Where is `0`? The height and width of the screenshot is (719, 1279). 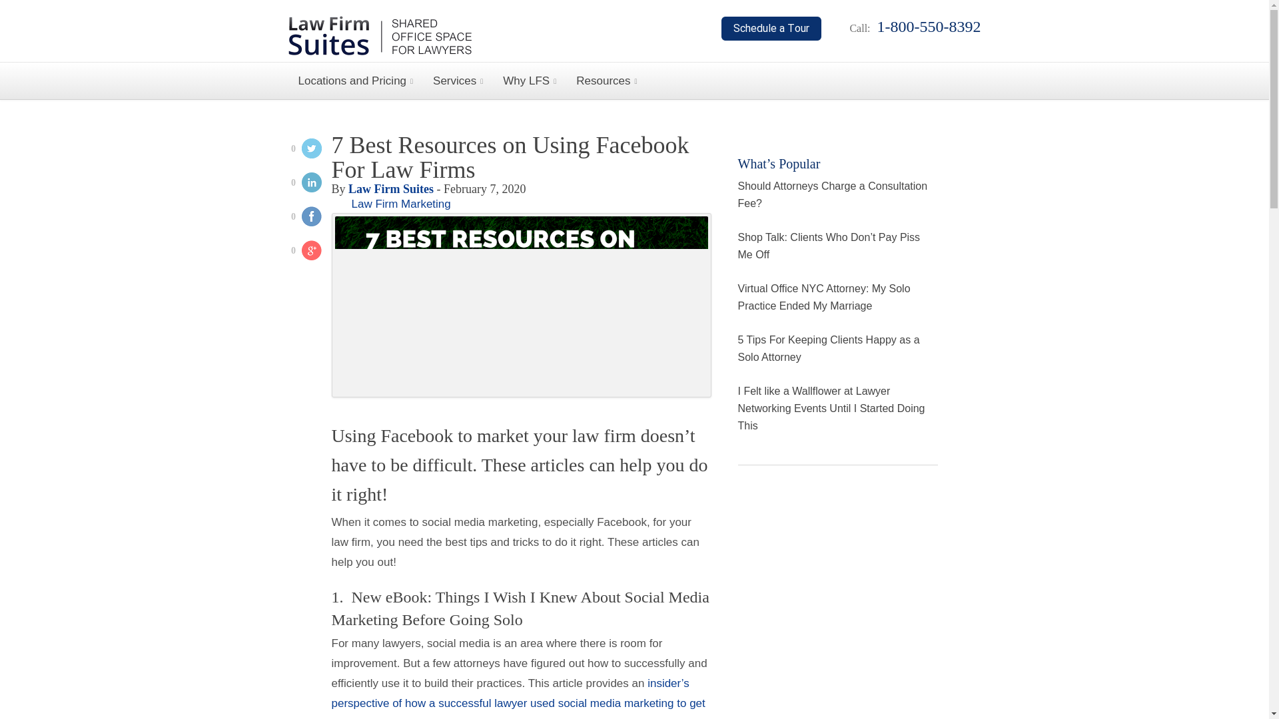 0 is located at coordinates (301, 252).